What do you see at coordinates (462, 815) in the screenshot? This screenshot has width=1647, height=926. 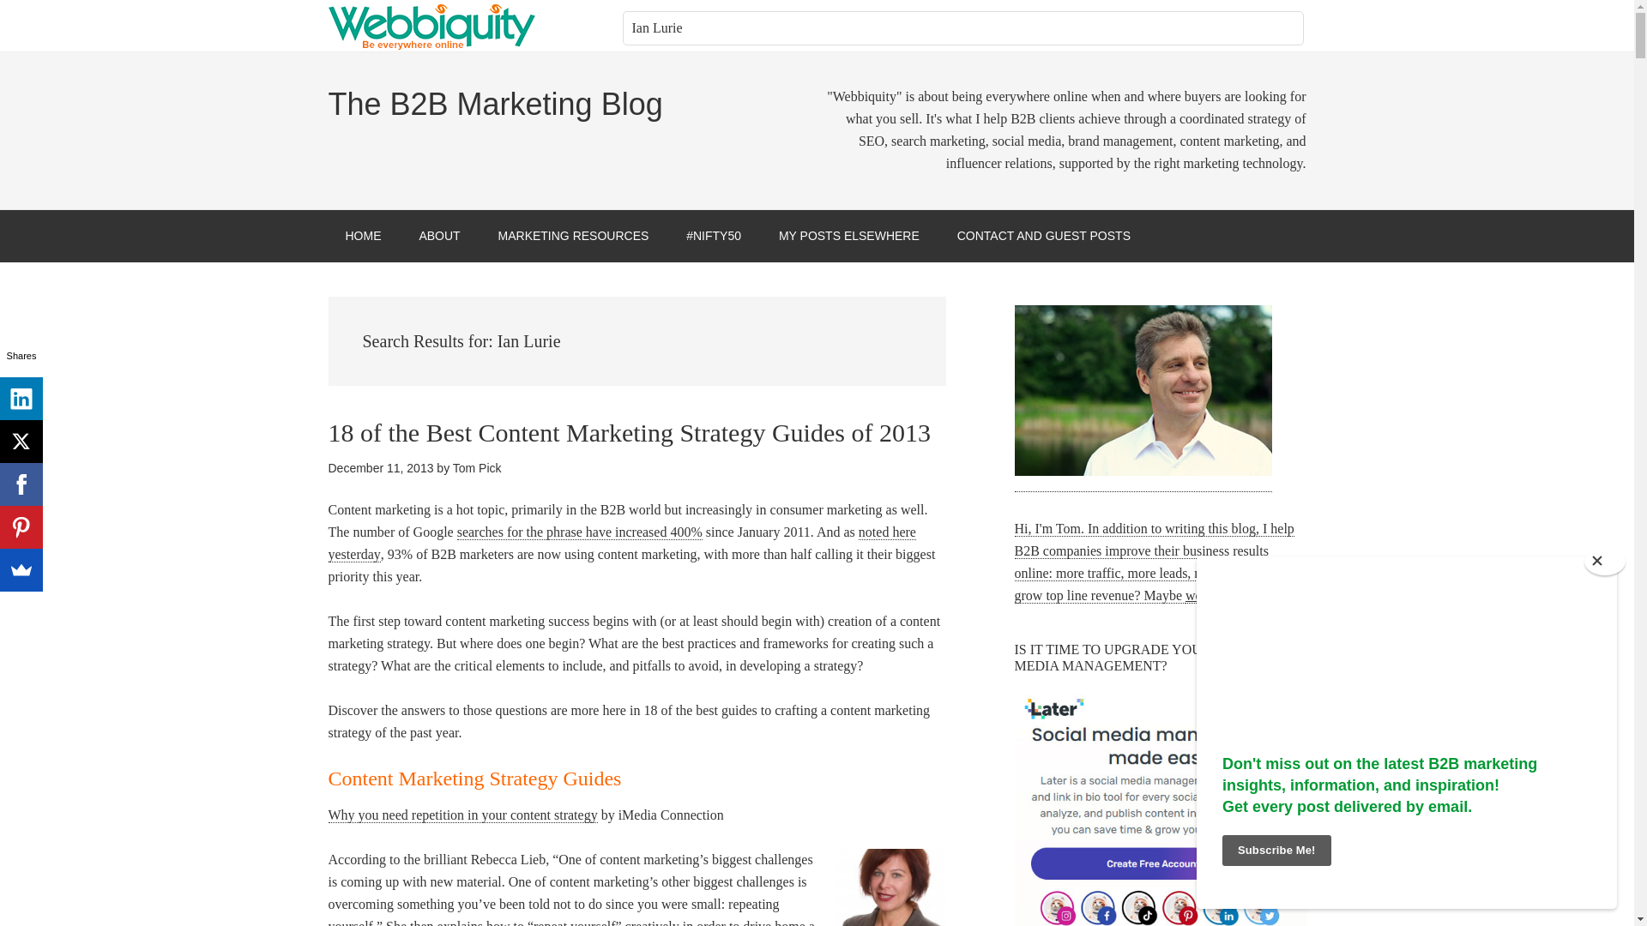 I see `Why you need repetition in your content strategy` at bounding box center [462, 815].